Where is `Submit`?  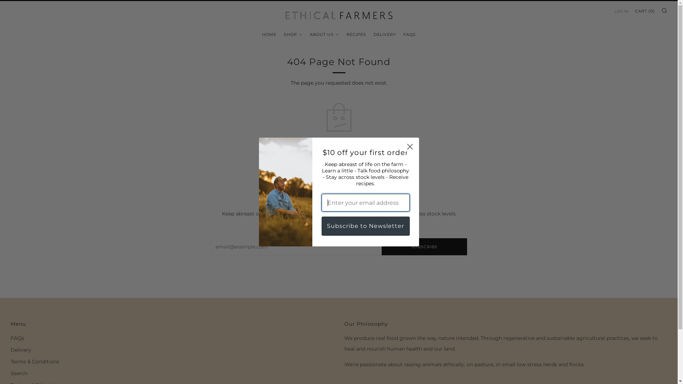
Submit is located at coordinates (11, 4).